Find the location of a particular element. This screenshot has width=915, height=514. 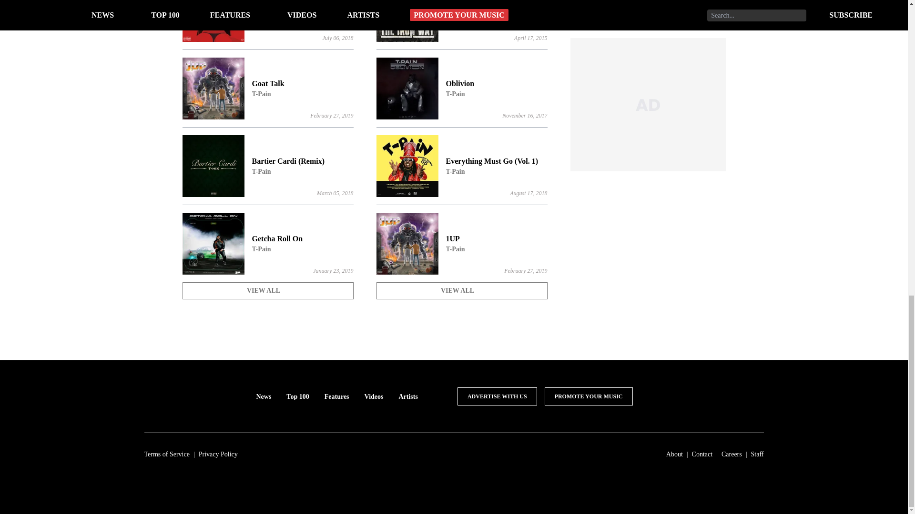

February 27, 2019 is located at coordinates (335, 193).